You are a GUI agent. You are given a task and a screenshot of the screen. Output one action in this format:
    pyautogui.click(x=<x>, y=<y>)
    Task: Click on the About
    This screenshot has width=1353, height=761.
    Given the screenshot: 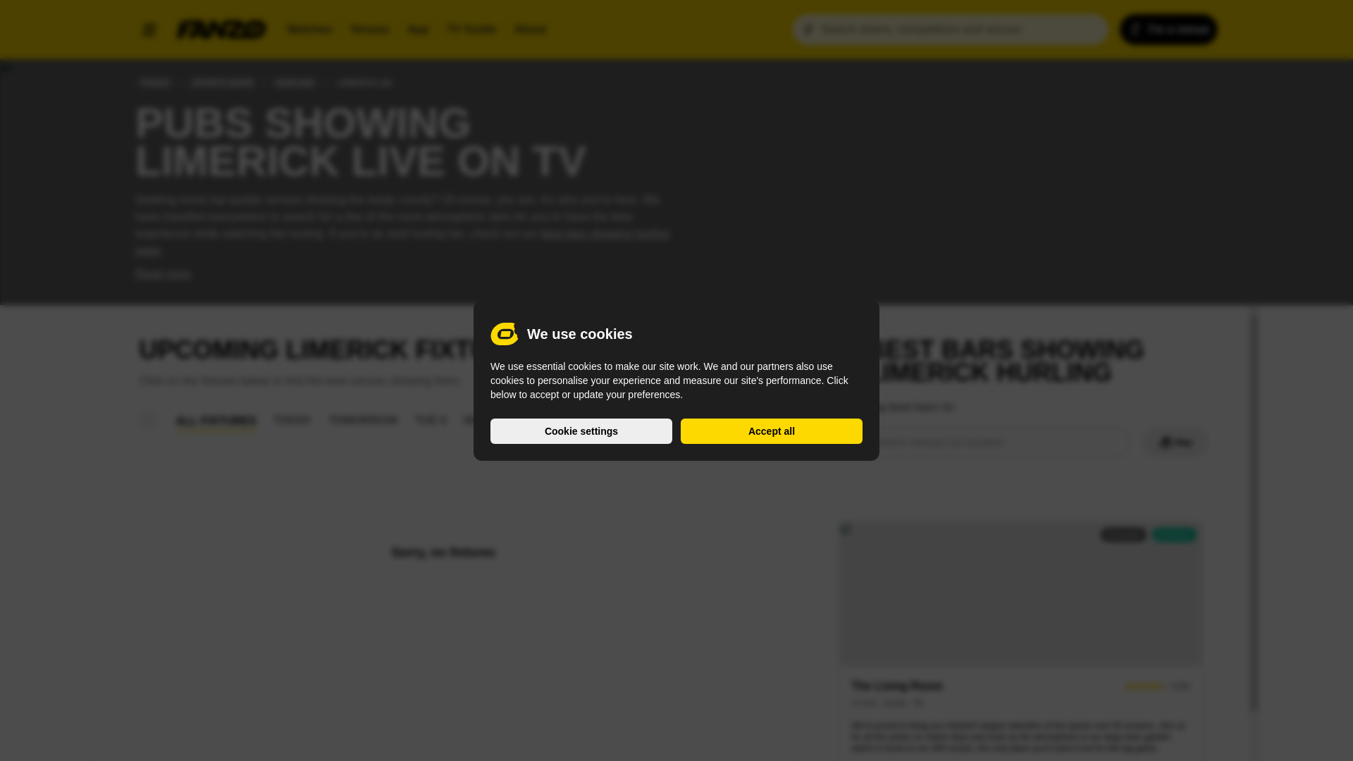 What is the action you would take?
    pyautogui.click(x=1151, y=534)
    